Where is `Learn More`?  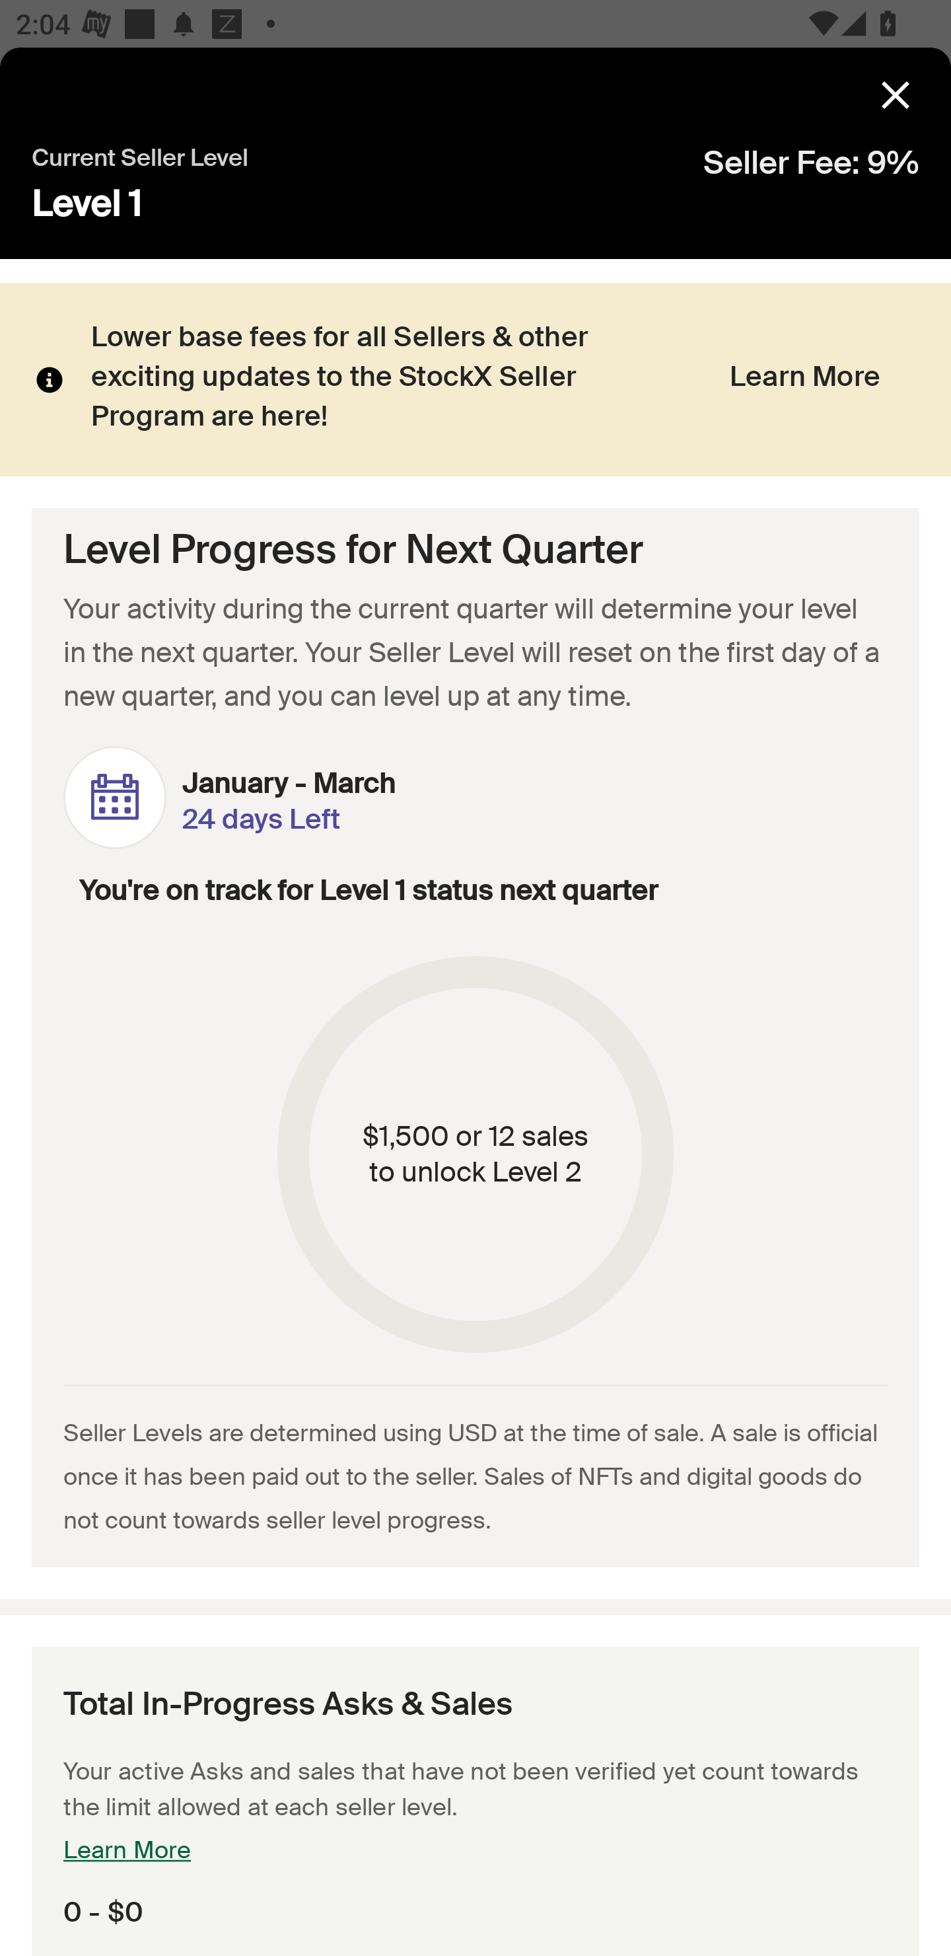 Learn More is located at coordinates (804, 381).